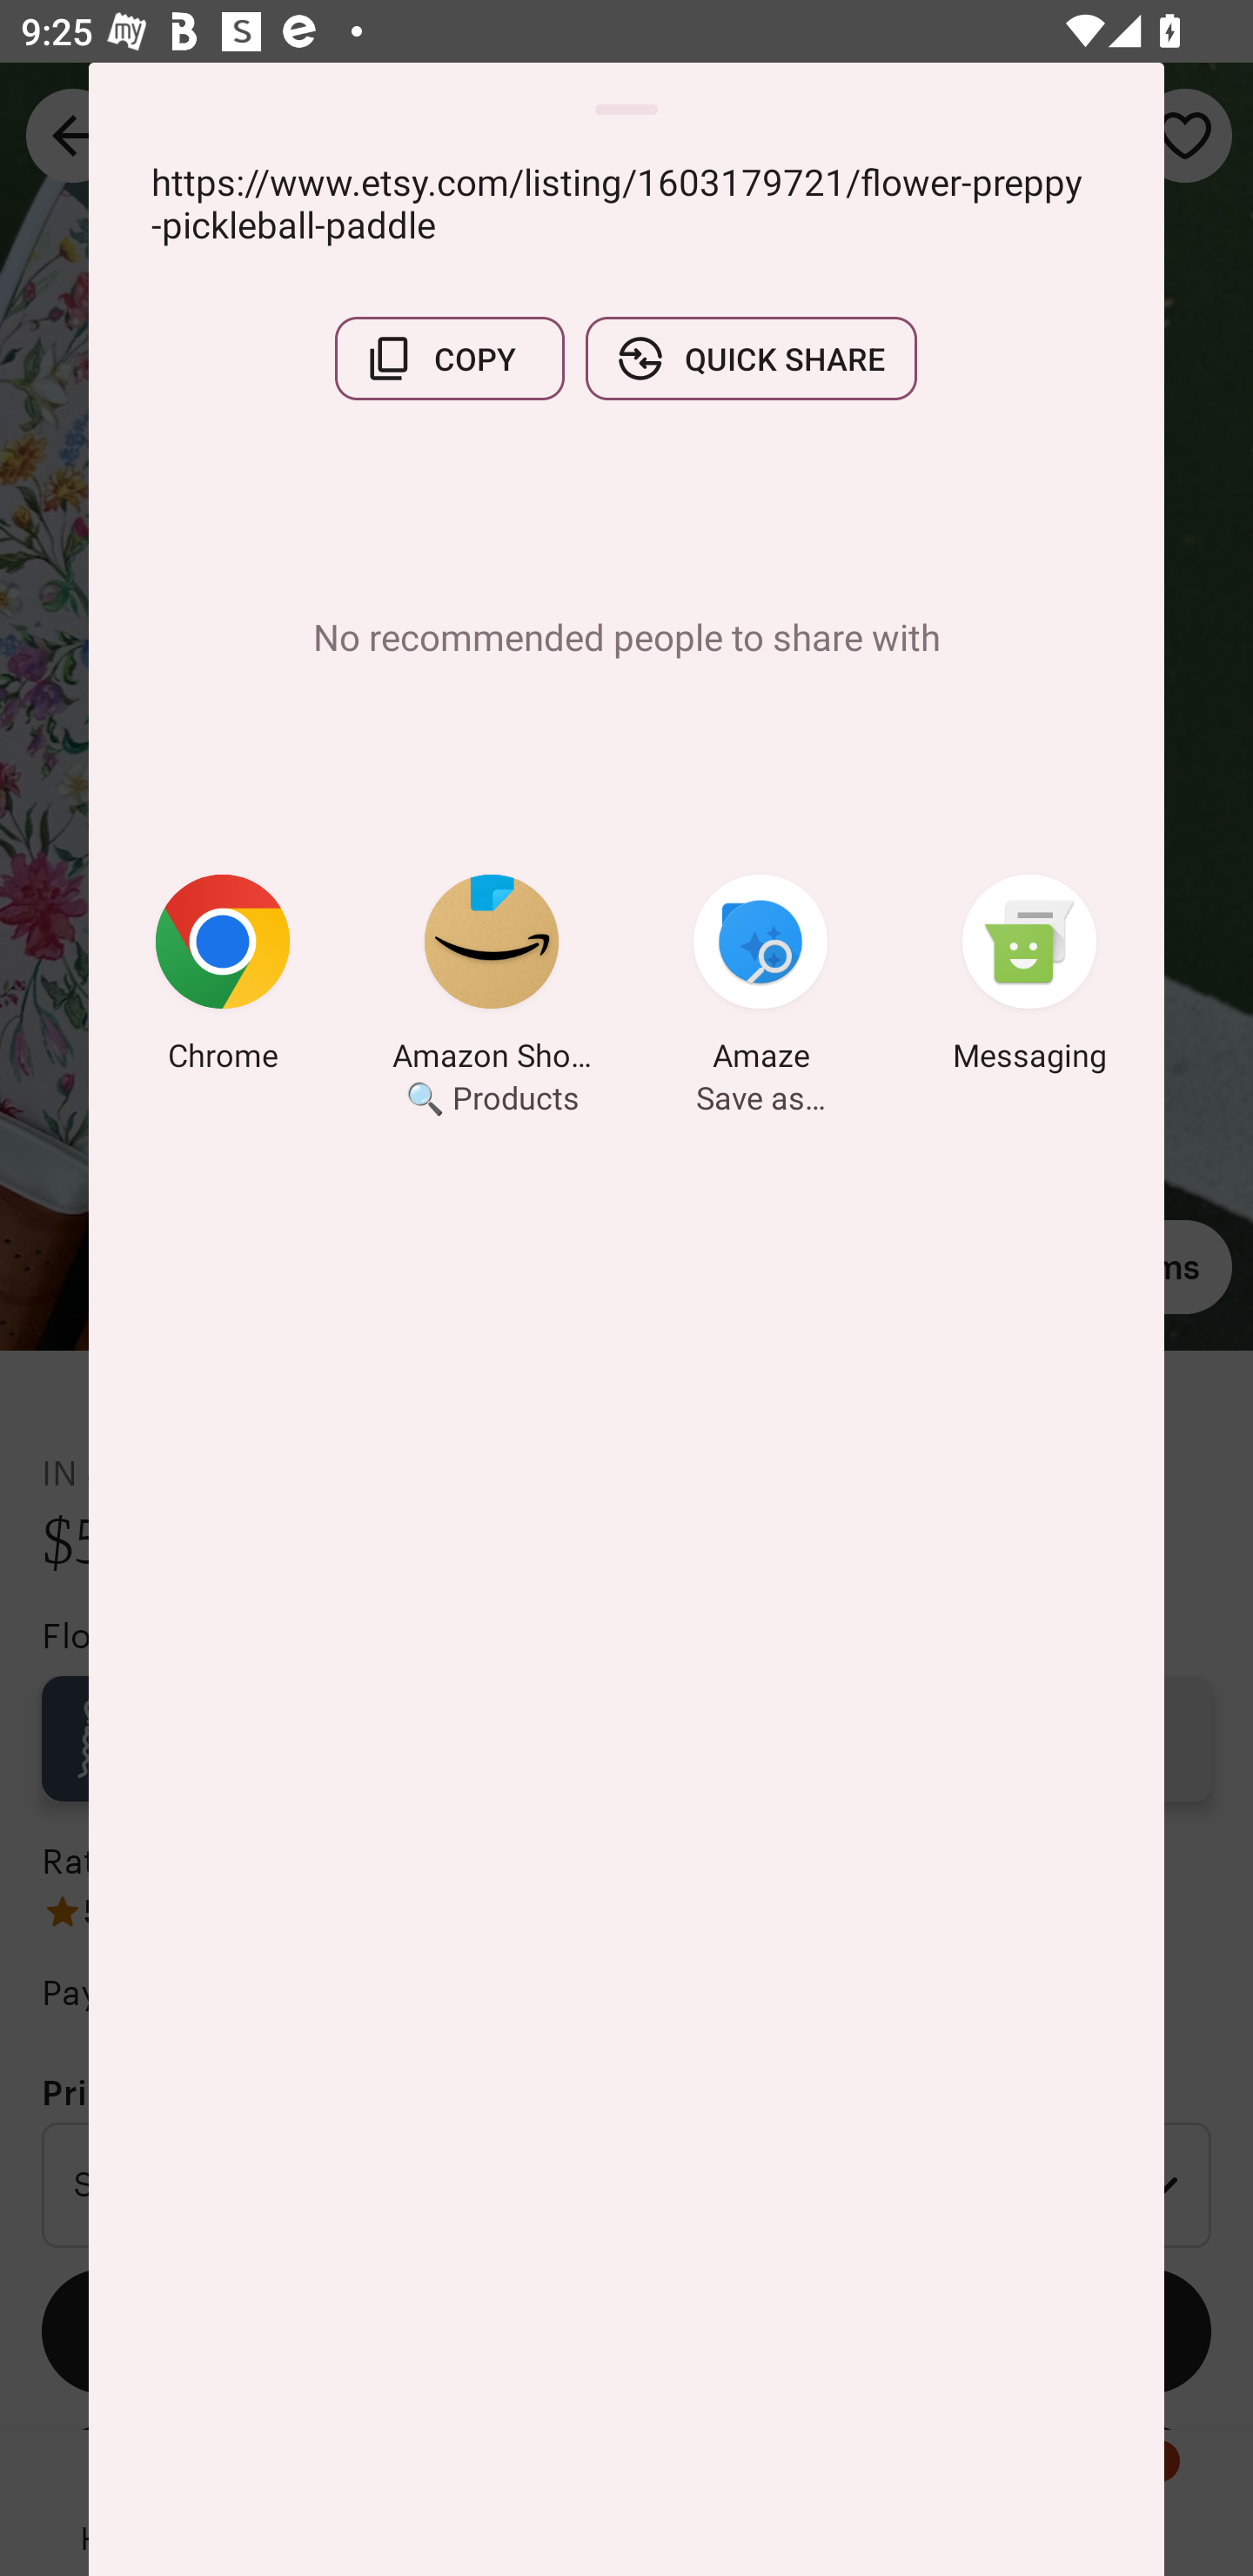  Describe the element at coordinates (223, 977) in the screenshot. I see `Chrome` at that location.